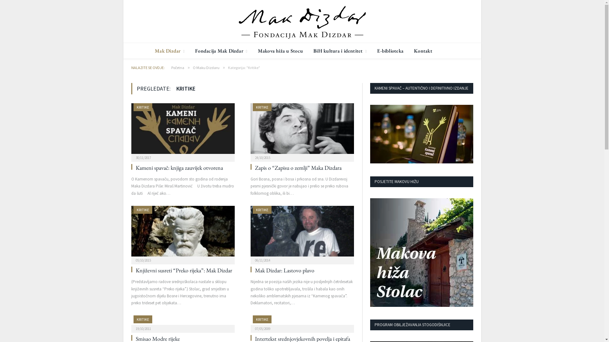 The image size is (609, 342). Describe the element at coordinates (143, 319) in the screenshot. I see `KRITIKE` at that location.